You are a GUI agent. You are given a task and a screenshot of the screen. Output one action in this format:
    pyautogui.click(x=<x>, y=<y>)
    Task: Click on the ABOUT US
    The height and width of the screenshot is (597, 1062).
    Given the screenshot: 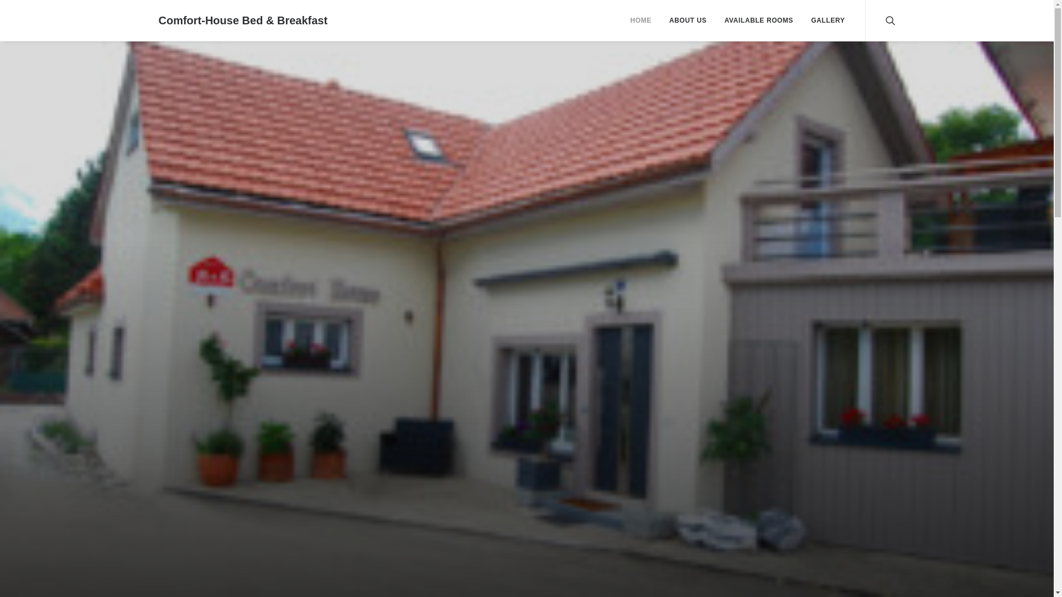 What is the action you would take?
    pyautogui.click(x=688, y=20)
    